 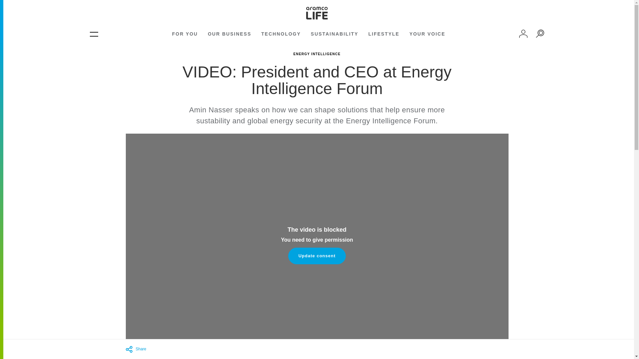 What do you see at coordinates (384, 34) in the screenshot?
I see `LIFESTYLE` at bounding box center [384, 34].